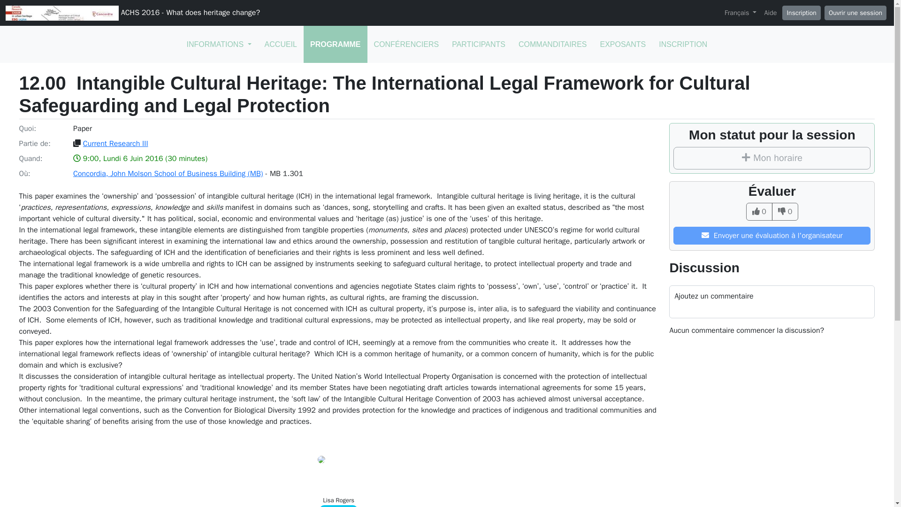 Image resolution: width=901 pixels, height=507 pixels. Describe the element at coordinates (771, 158) in the screenshot. I see `Mon horaire` at that location.